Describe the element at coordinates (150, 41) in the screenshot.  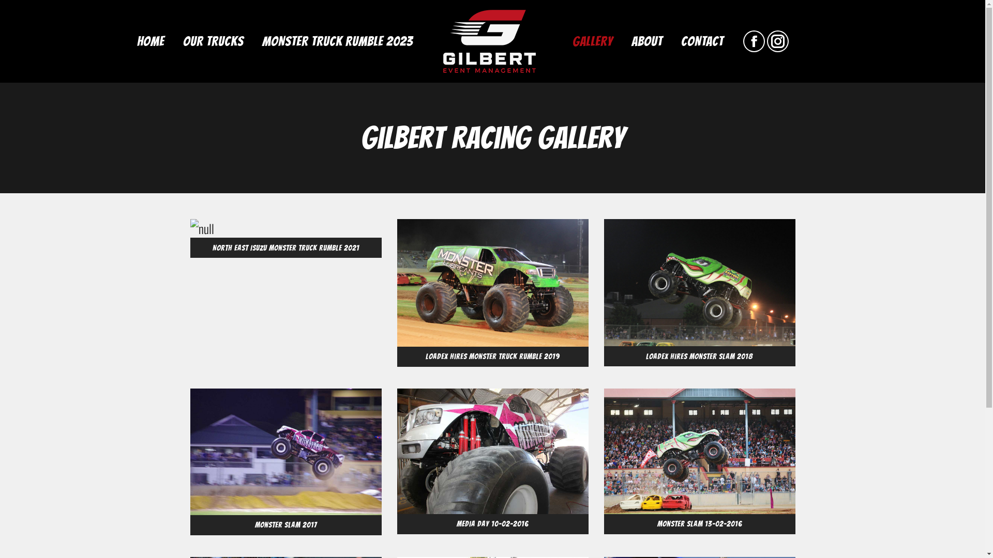
I see `HOME` at that location.